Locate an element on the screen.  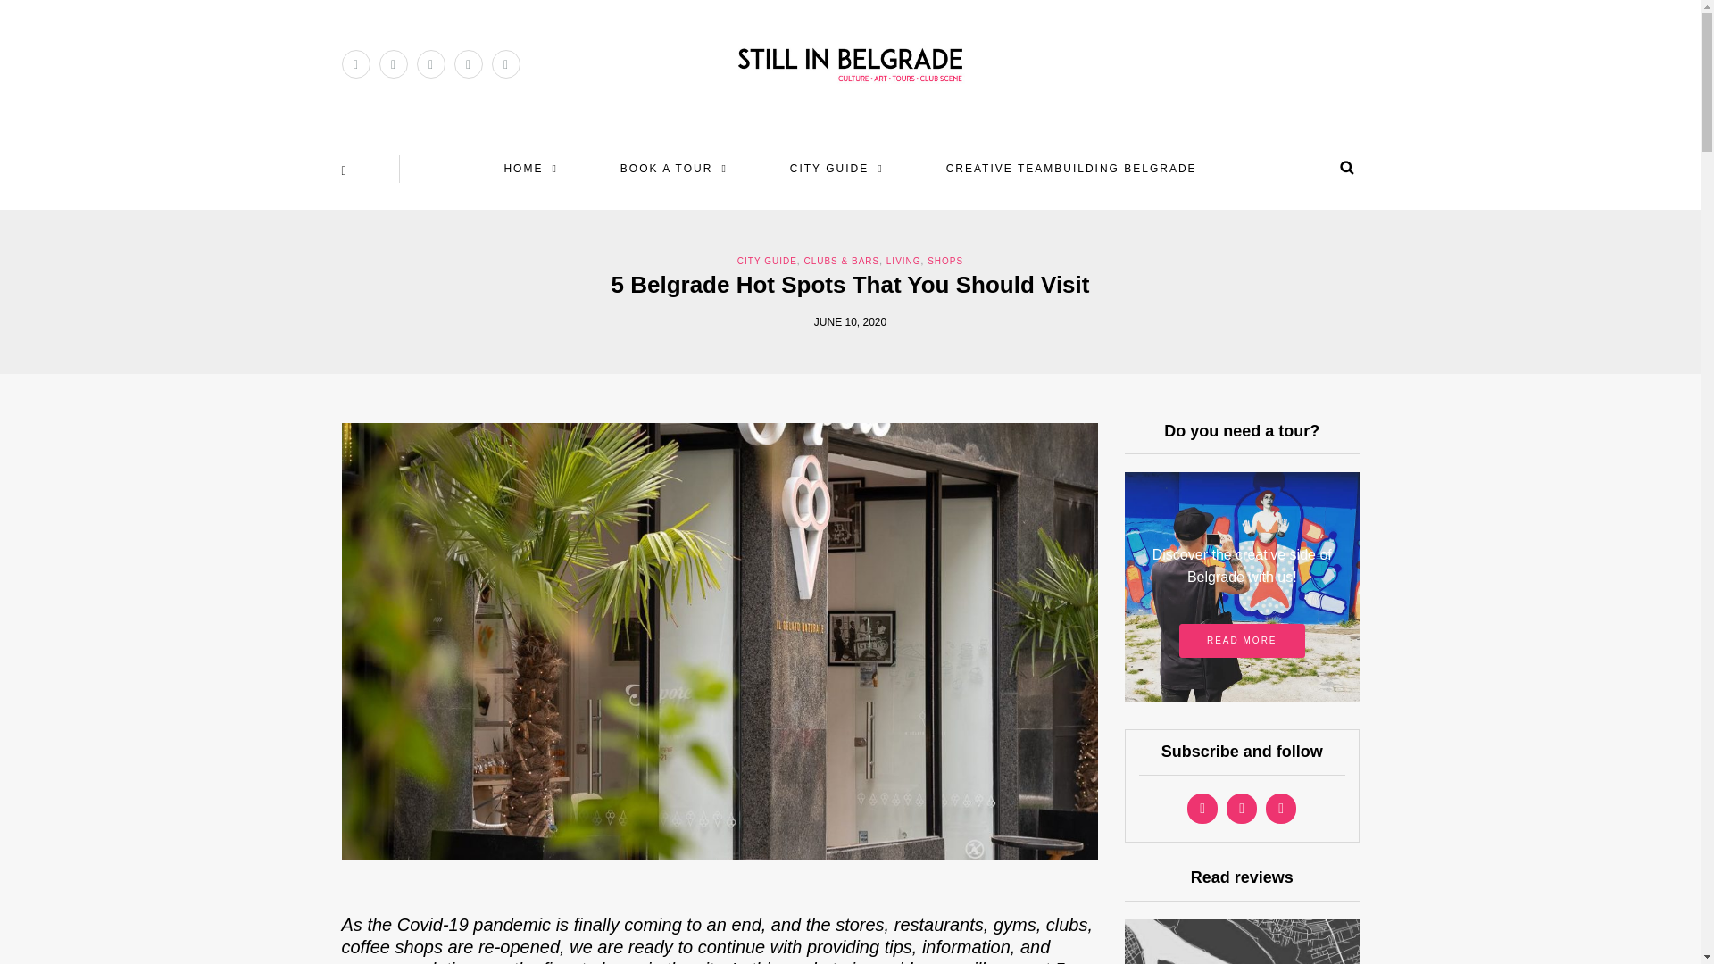
BOOK A TOUR is located at coordinates (673, 169).